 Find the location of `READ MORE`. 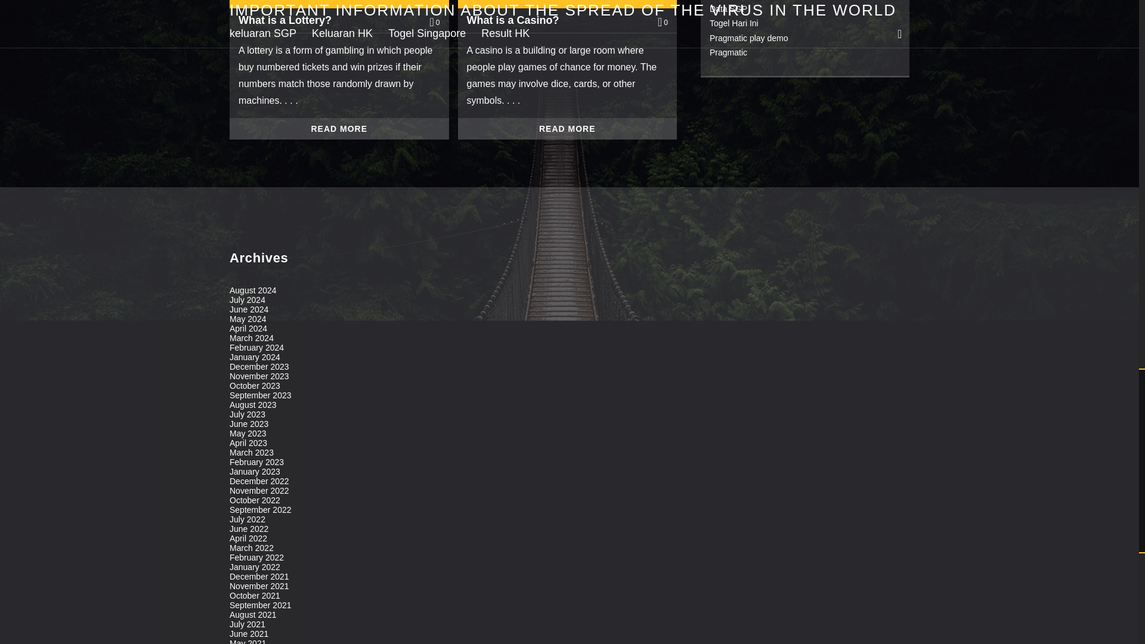

READ MORE is located at coordinates (339, 129).